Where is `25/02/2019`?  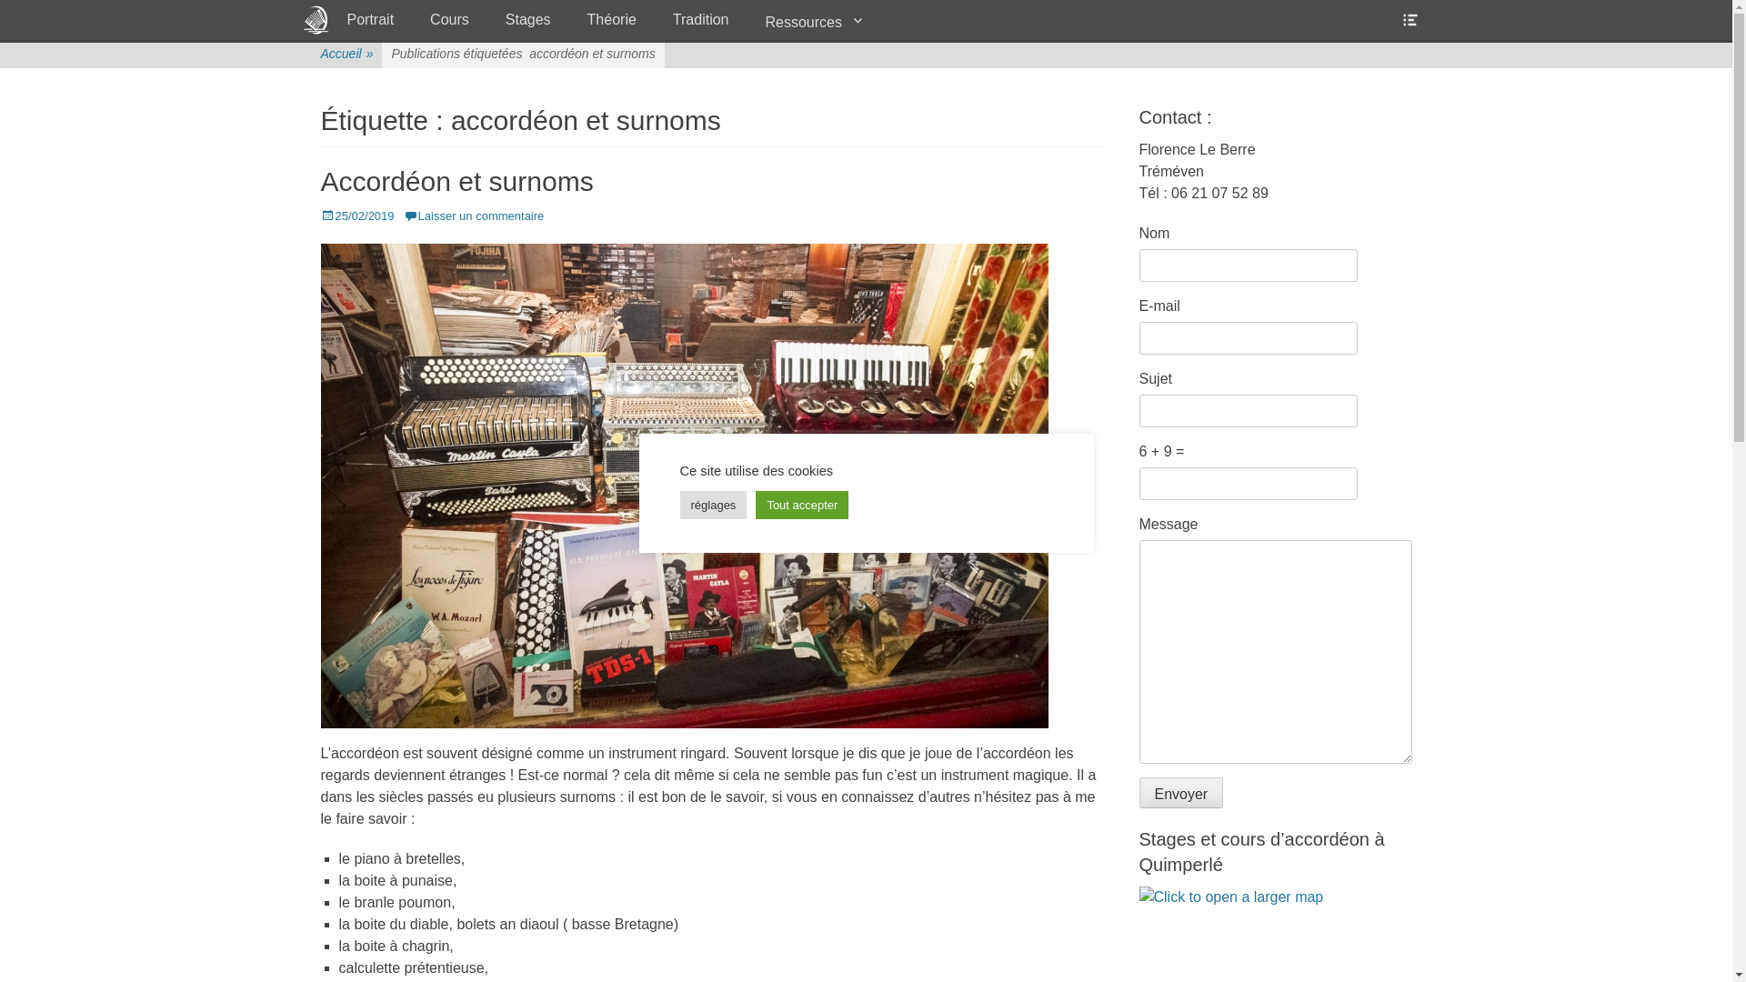
25/02/2019 is located at coordinates (356, 216).